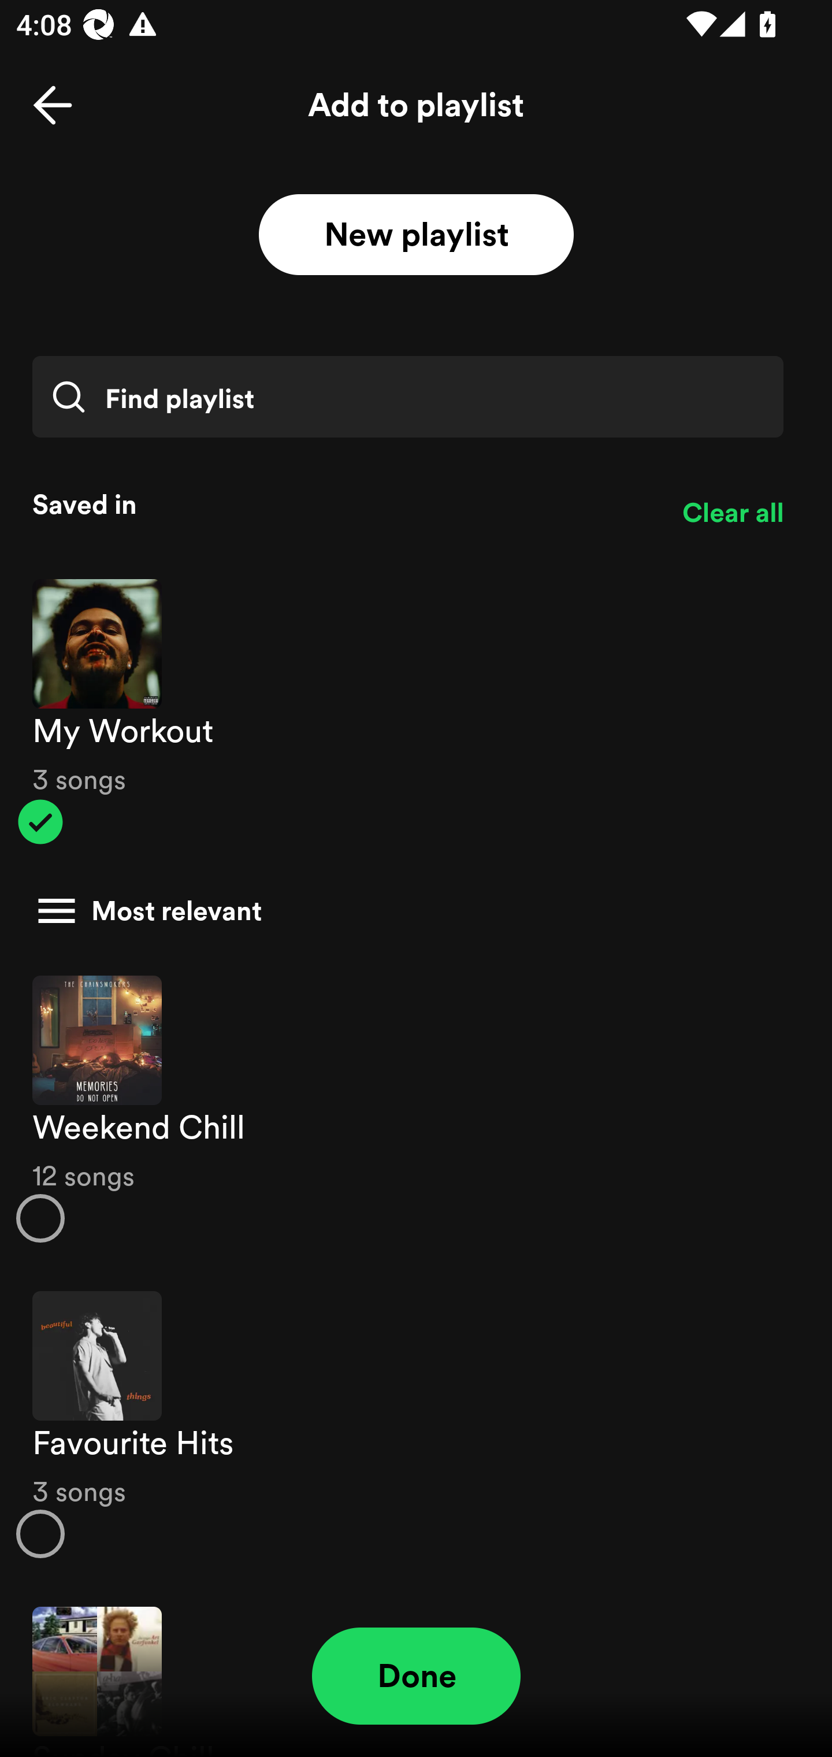  I want to click on Find playlist, so click(407, 396).